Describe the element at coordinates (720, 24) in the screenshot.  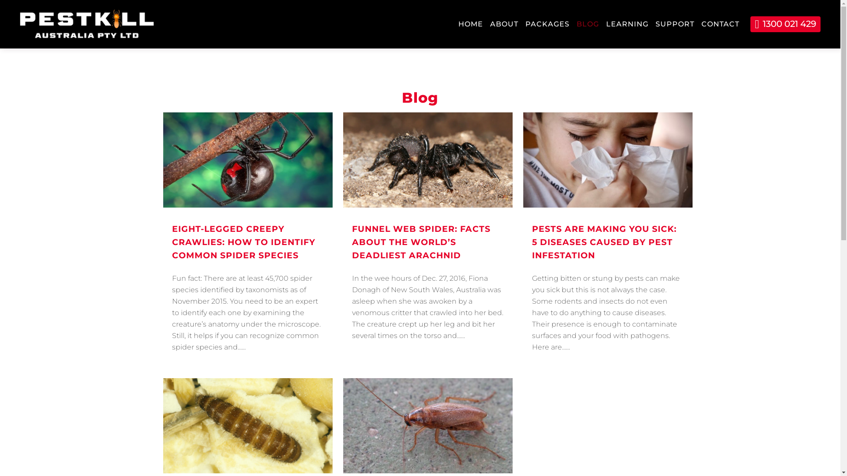
I see `CONTACT` at that location.